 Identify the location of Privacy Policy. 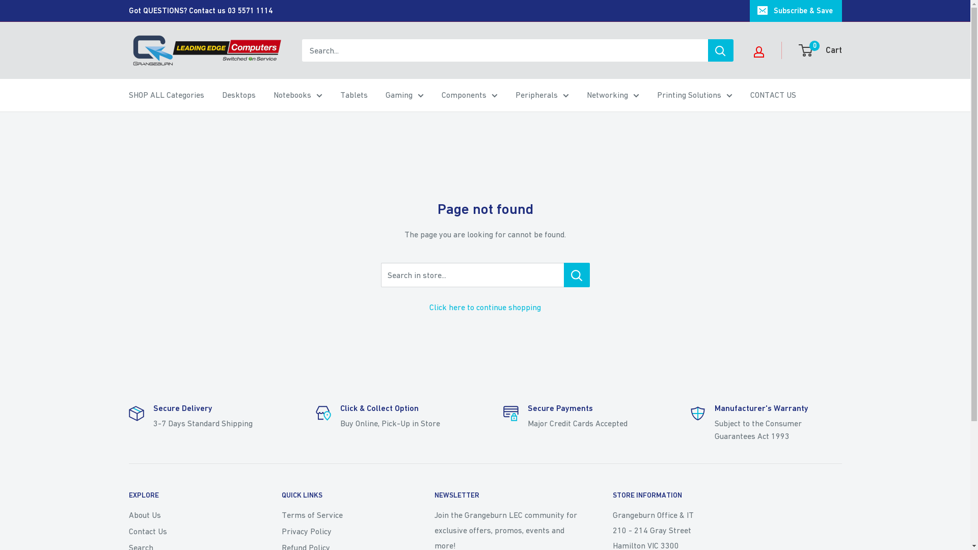
(340, 531).